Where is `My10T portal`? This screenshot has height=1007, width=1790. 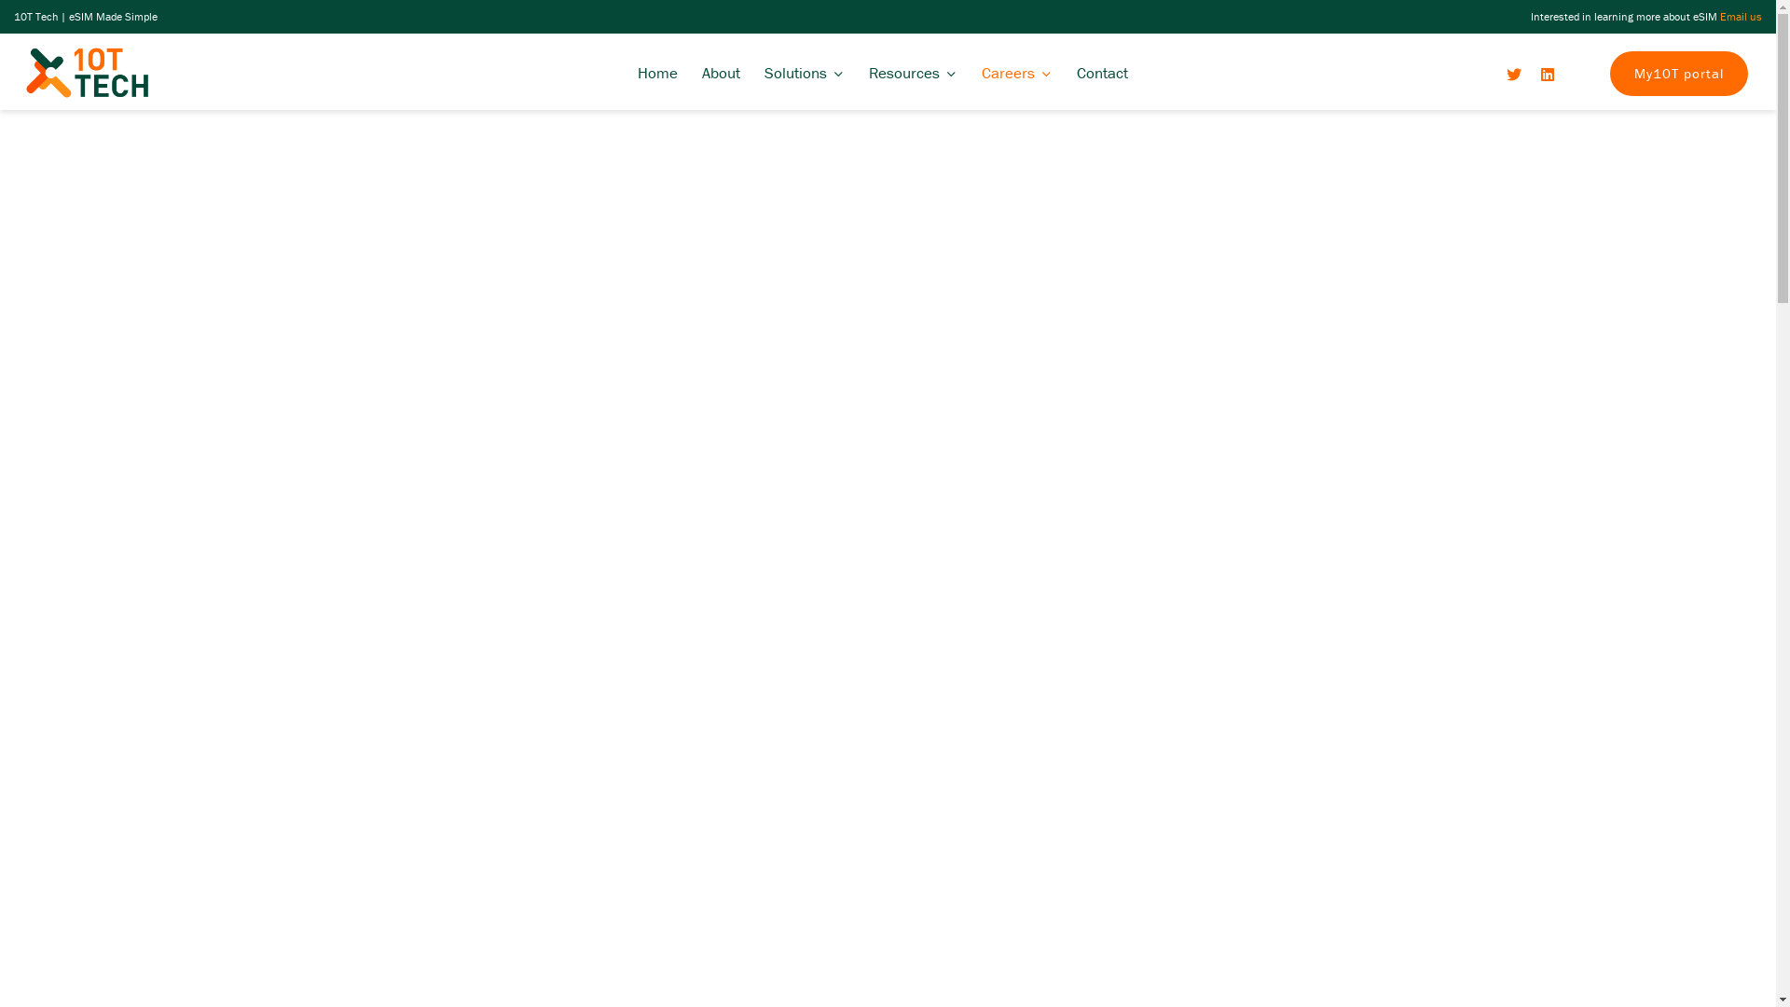 My10T portal is located at coordinates (1679, 74).